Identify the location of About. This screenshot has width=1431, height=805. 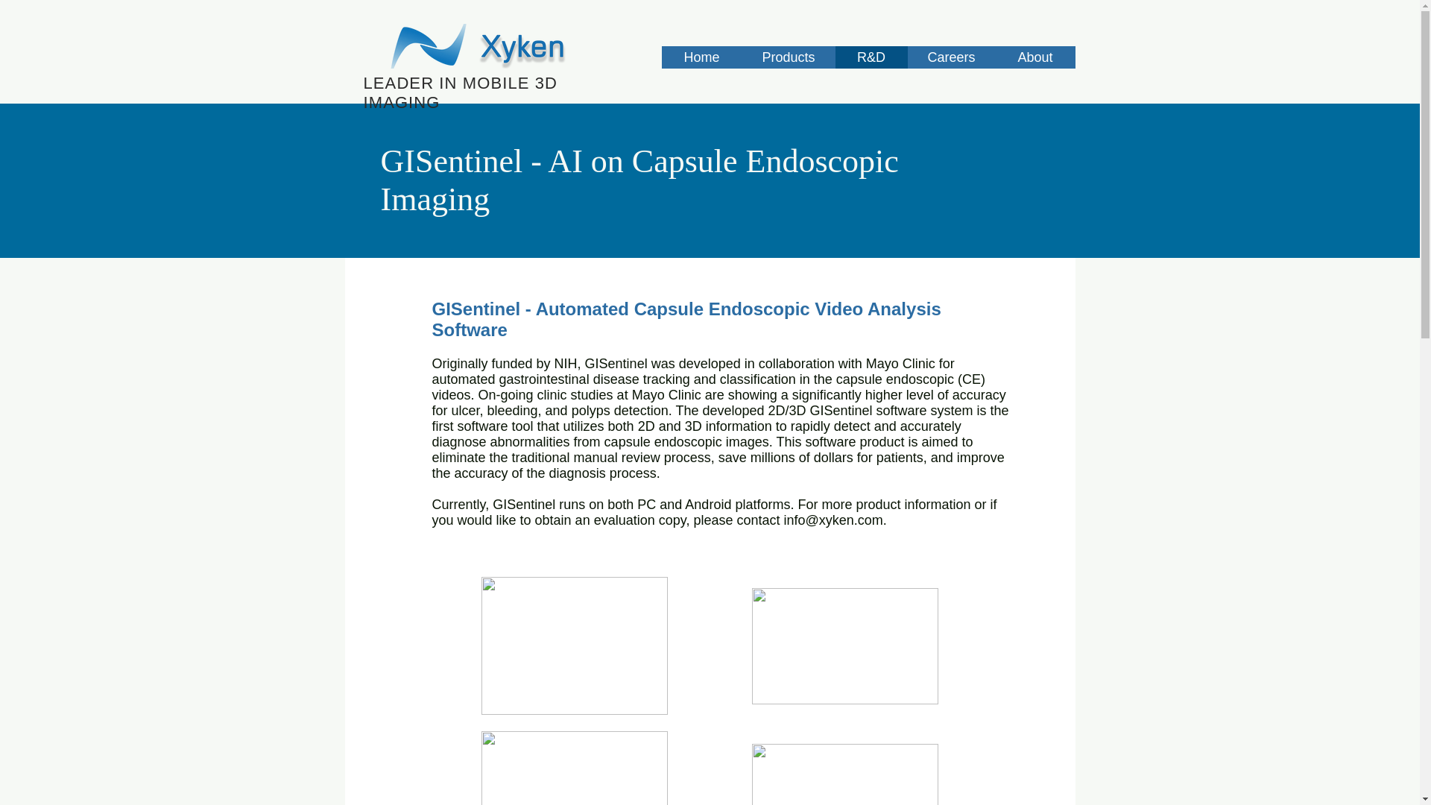
(1036, 57).